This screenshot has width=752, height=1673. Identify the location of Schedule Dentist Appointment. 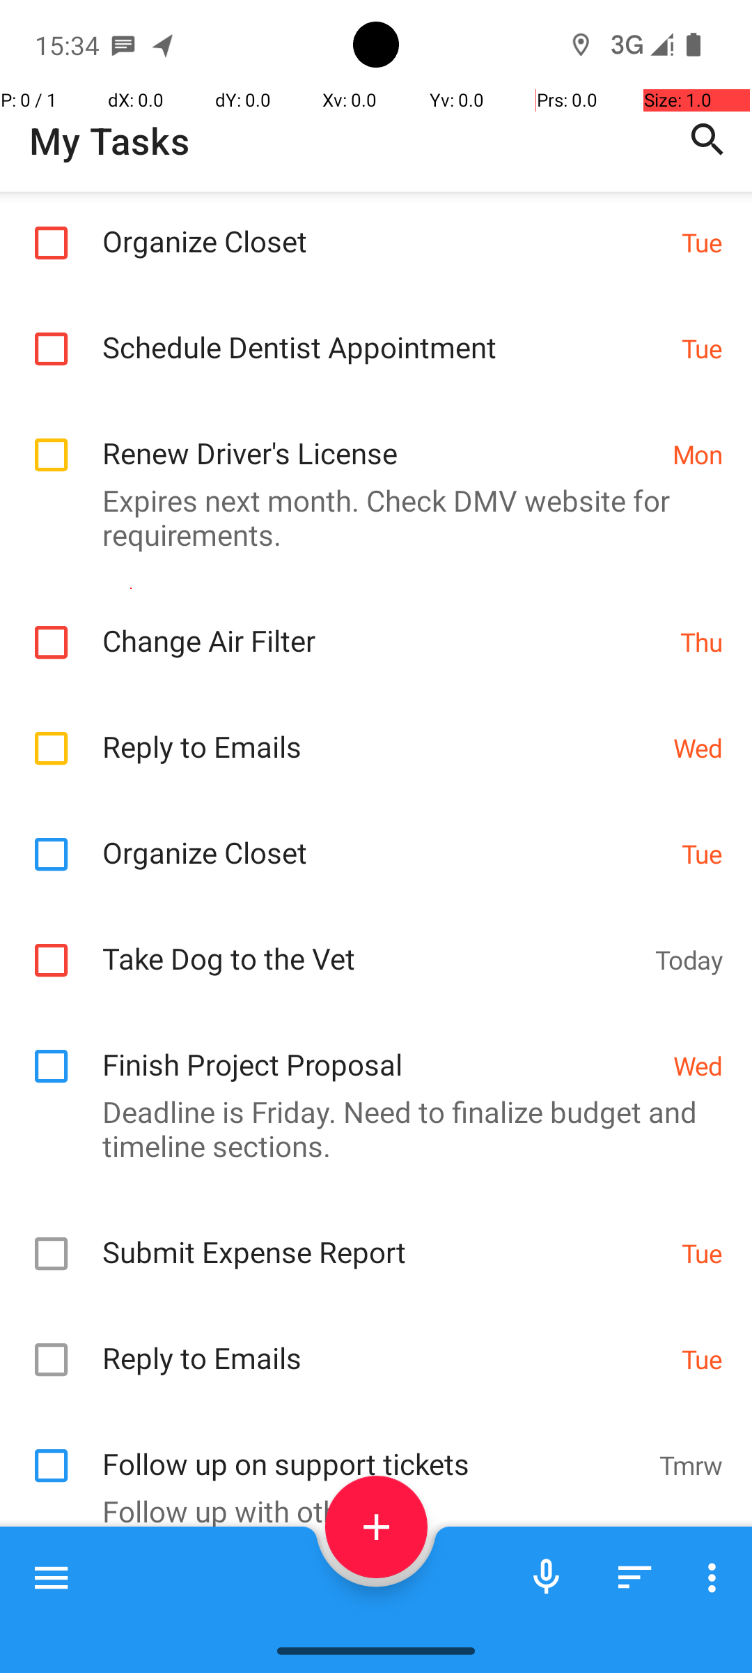
(384, 332).